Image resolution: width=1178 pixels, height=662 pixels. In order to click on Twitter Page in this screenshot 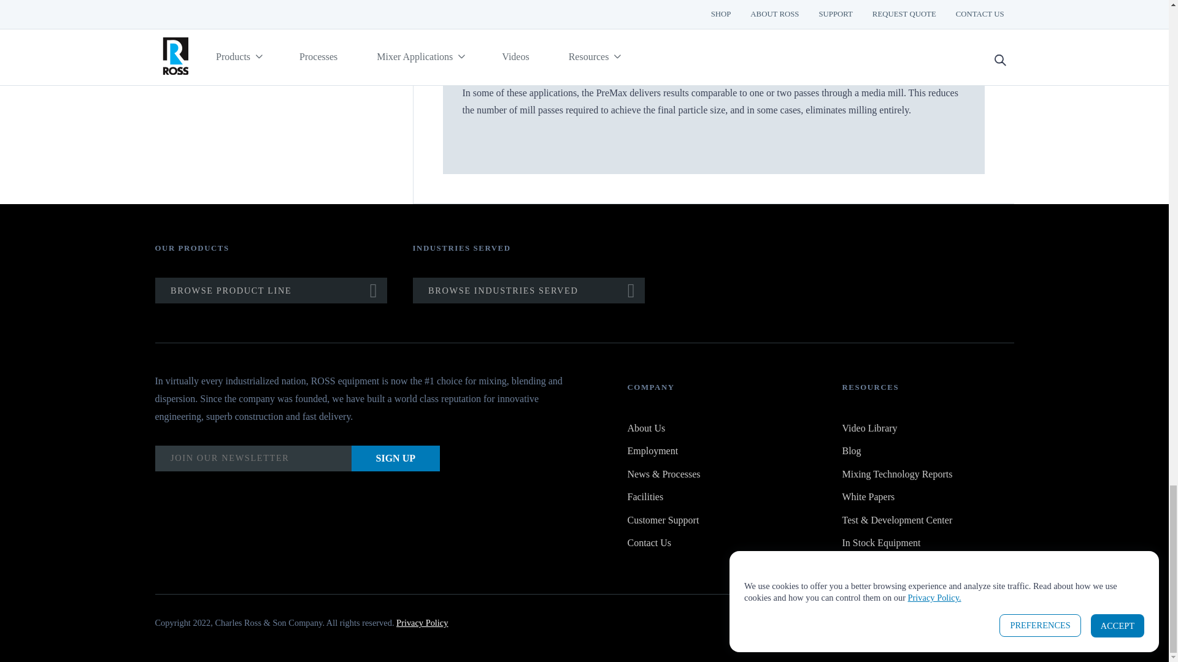, I will do `click(969, 625)`.